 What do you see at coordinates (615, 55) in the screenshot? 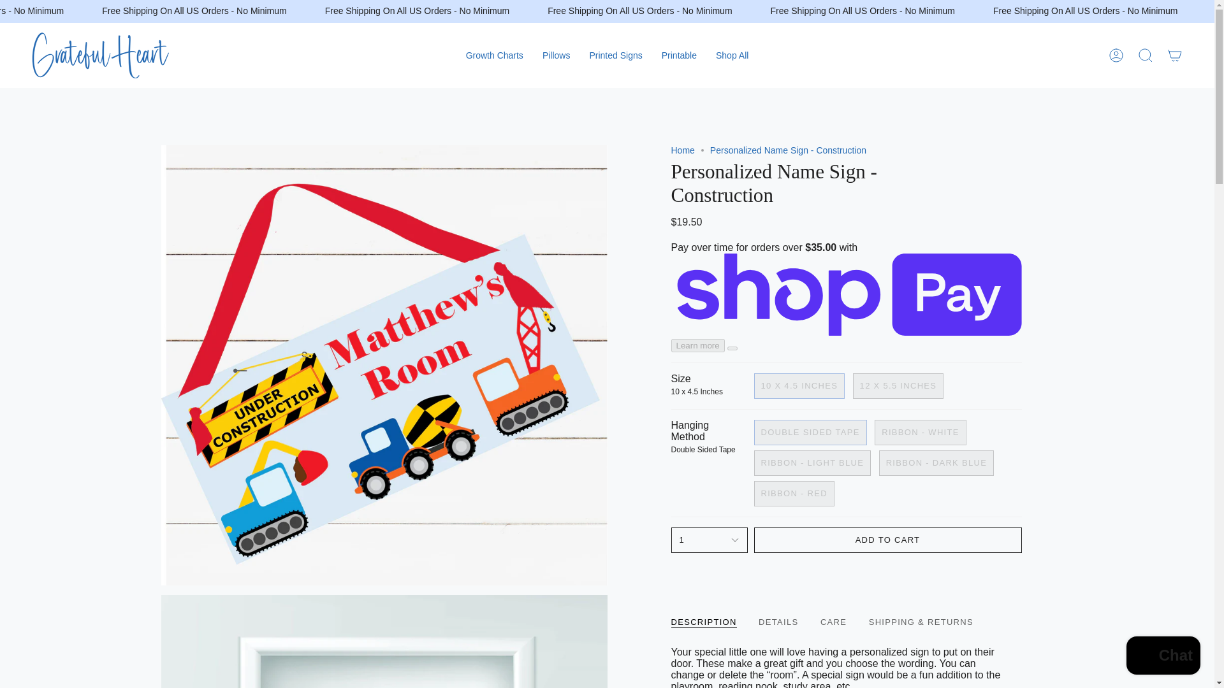
I see `Printed Signs` at bounding box center [615, 55].